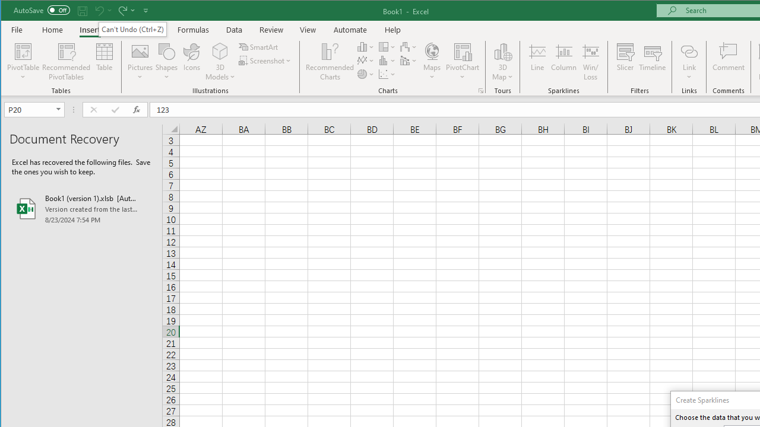 The height and width of the screenshot is (427, 760). Describe the element at coordinates (502, 62) in the screenshot. I see `3D Map` at that location.